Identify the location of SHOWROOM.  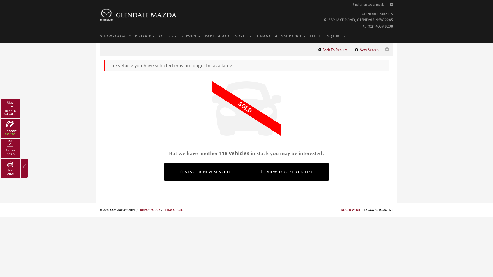
(115, 36).